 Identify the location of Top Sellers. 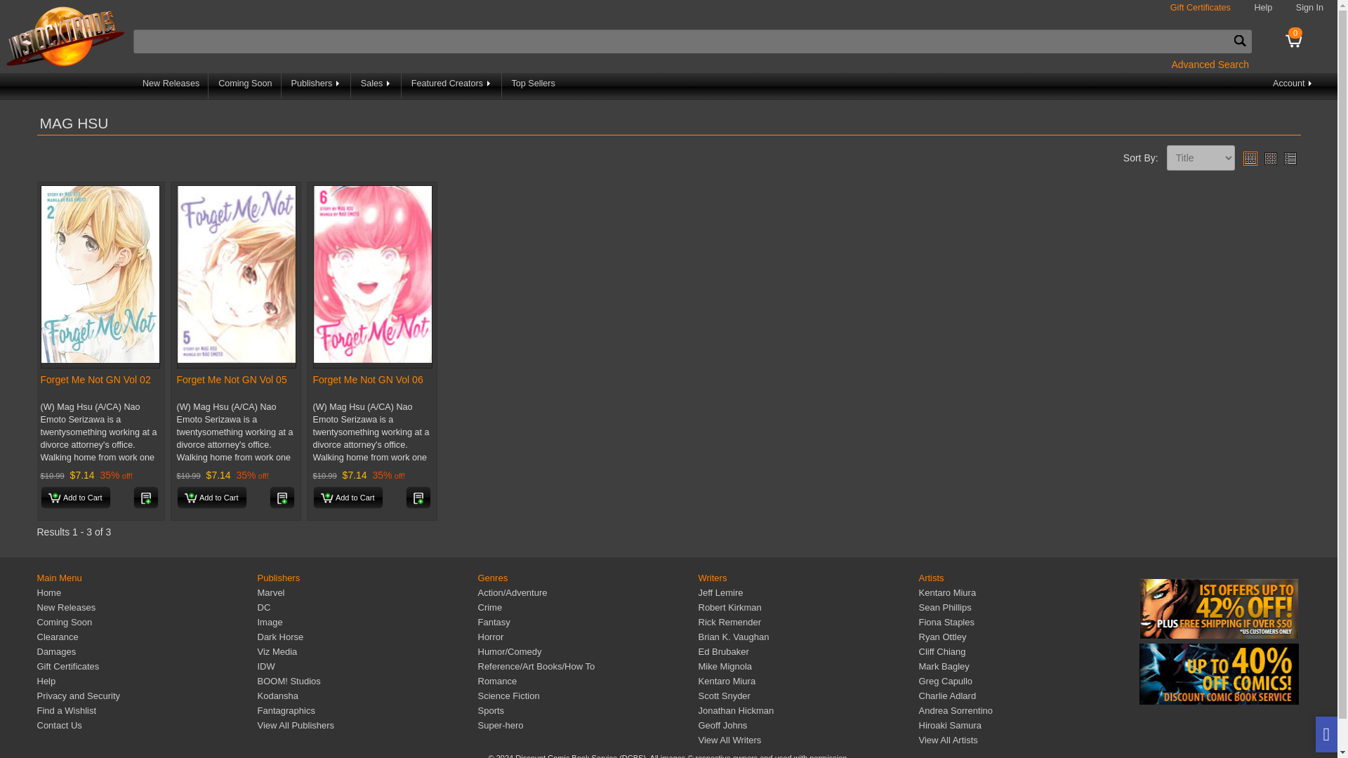
(533, 86).